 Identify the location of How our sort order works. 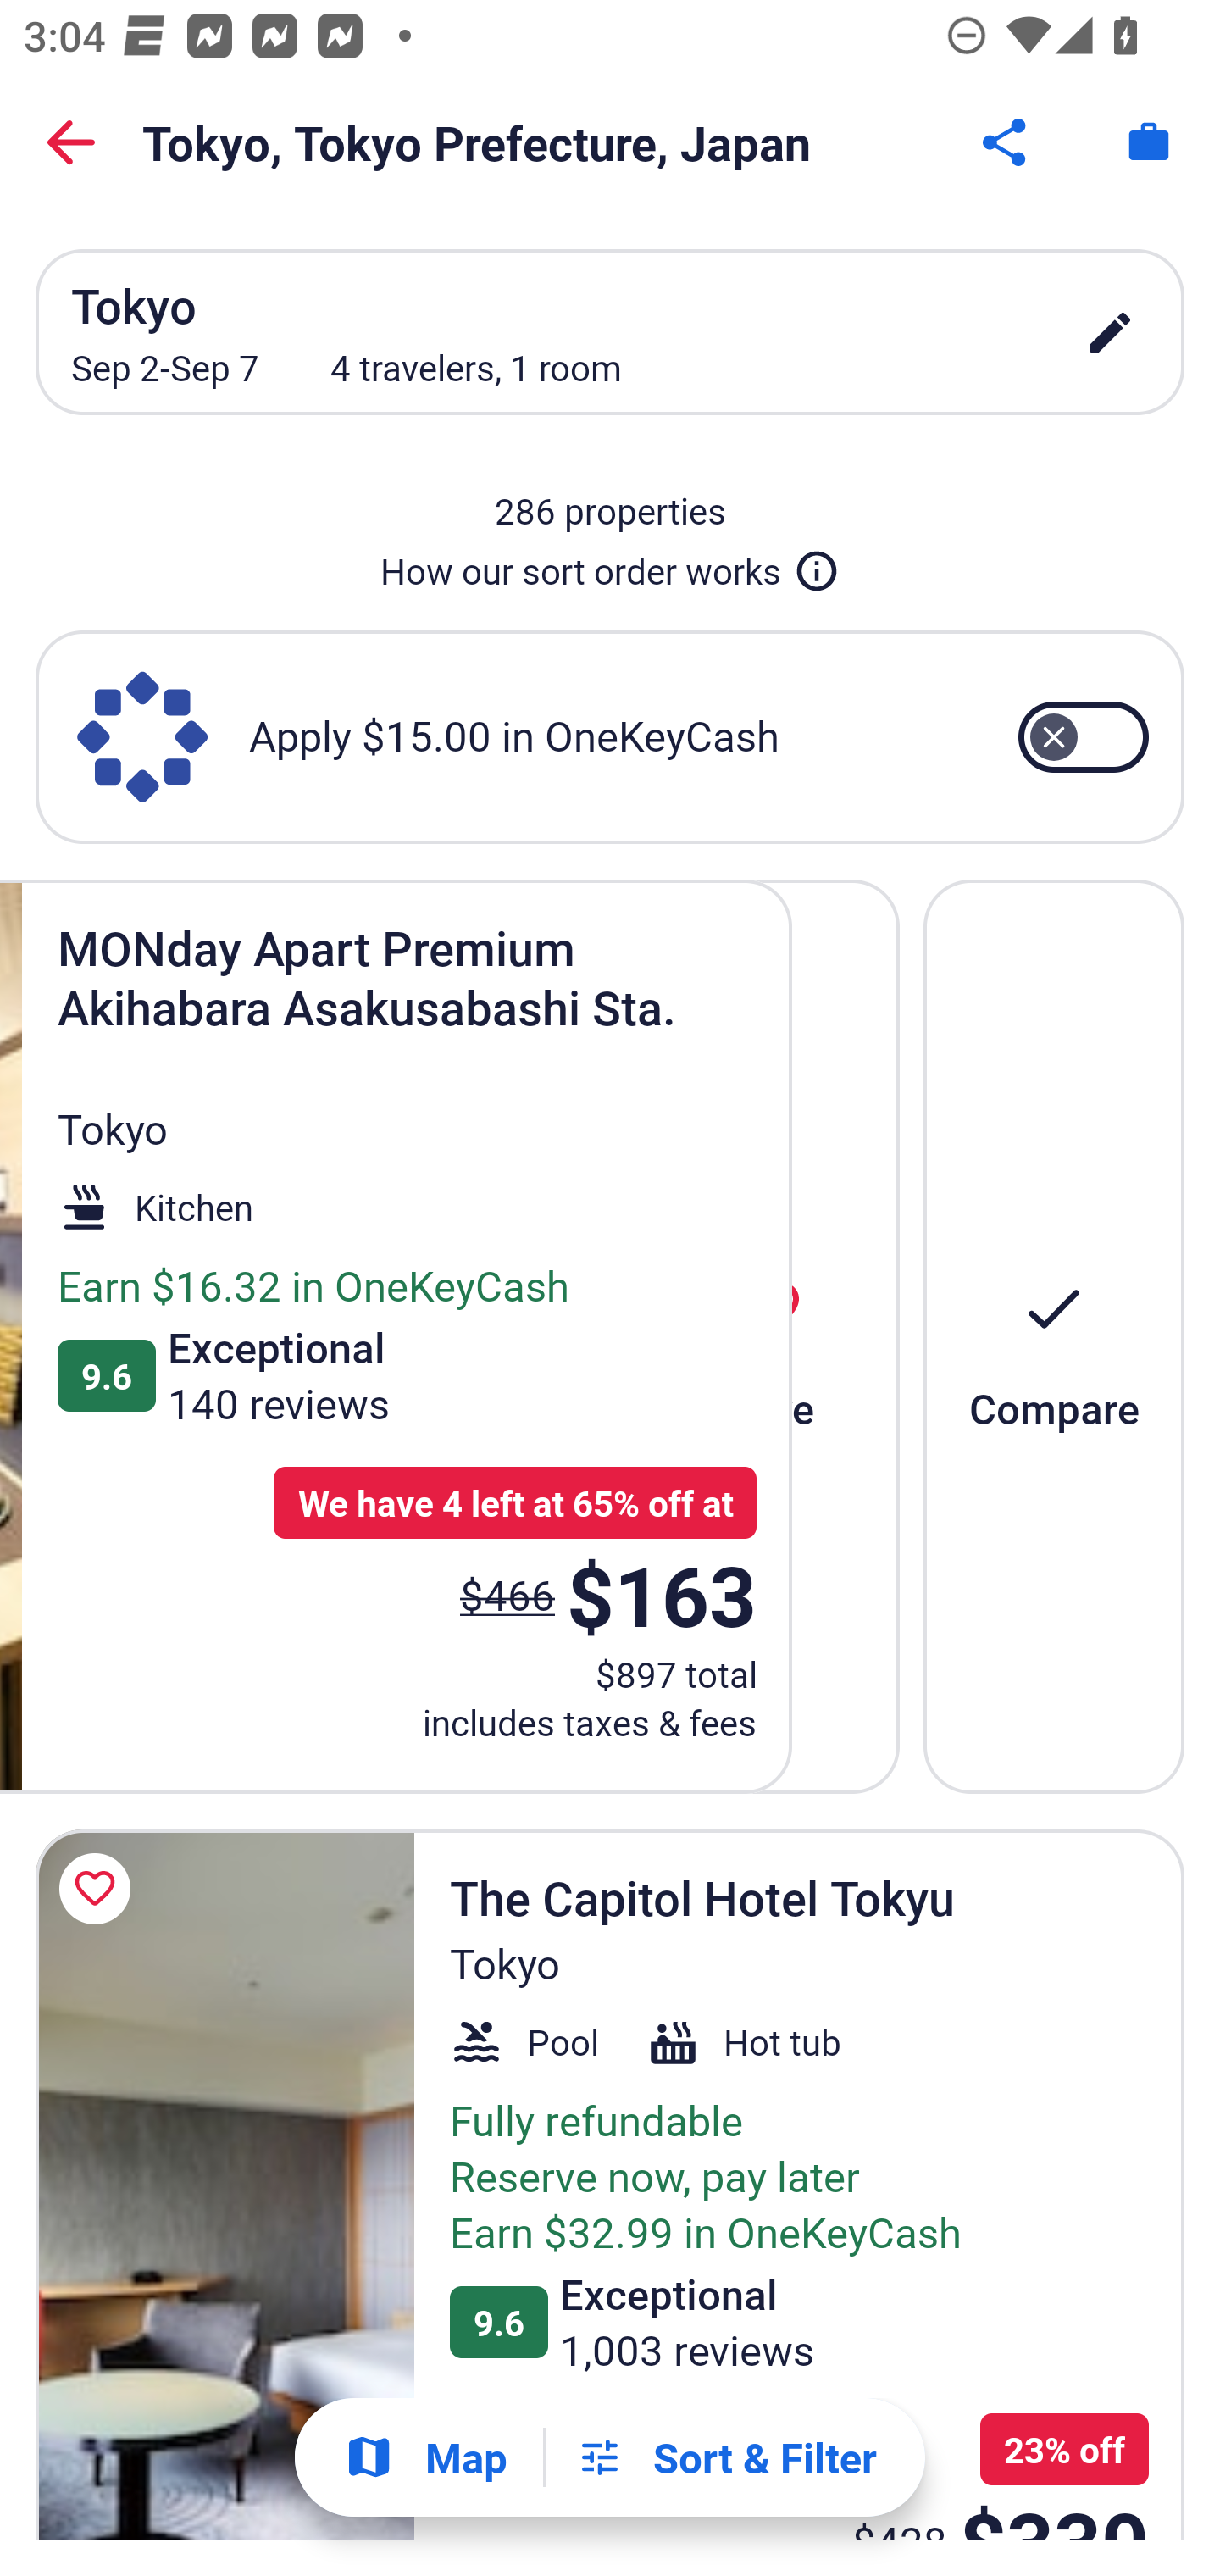
(610, 564).